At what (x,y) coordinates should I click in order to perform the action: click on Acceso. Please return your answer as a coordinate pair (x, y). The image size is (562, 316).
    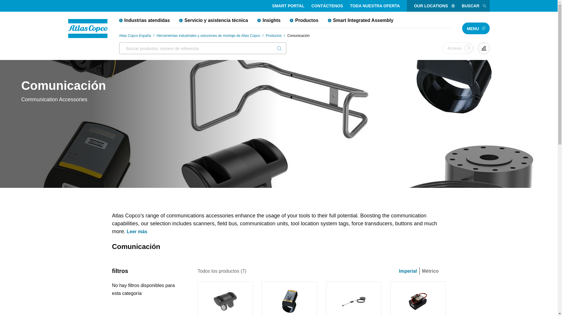
    Looking at the image, I should click on (458, 48).